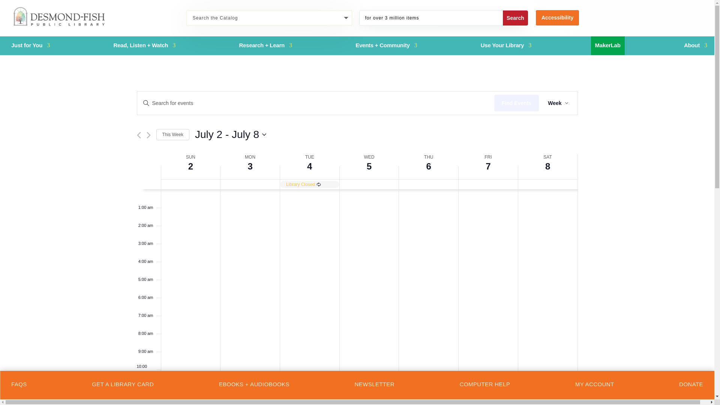  I want to click on desmond-fish-library-logo, so click(60, 17).